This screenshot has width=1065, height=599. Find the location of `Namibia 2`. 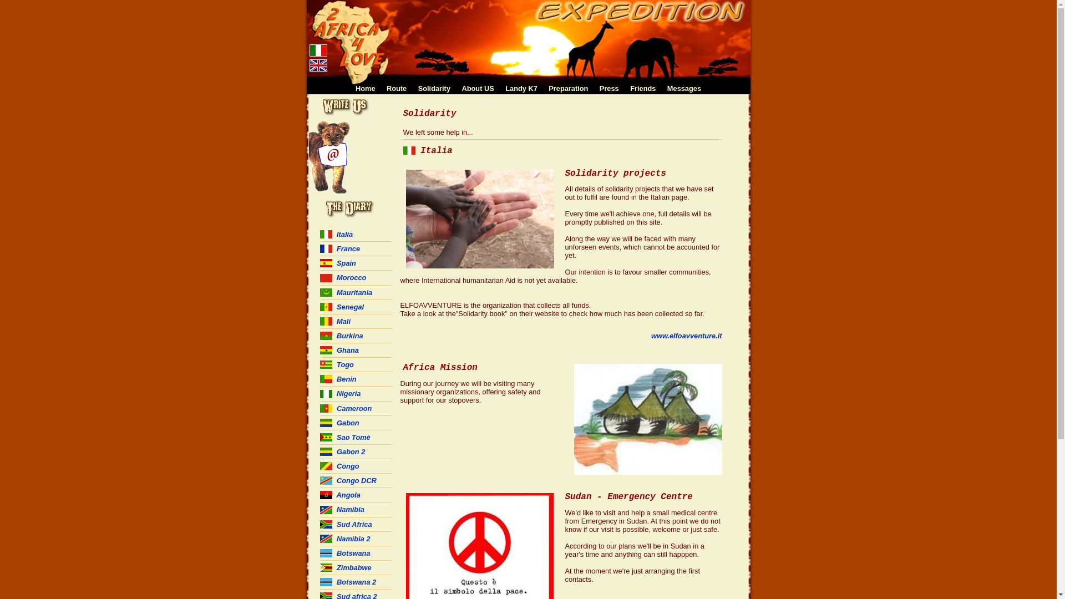

Namibia 2 is located at coordinates (345, 539).